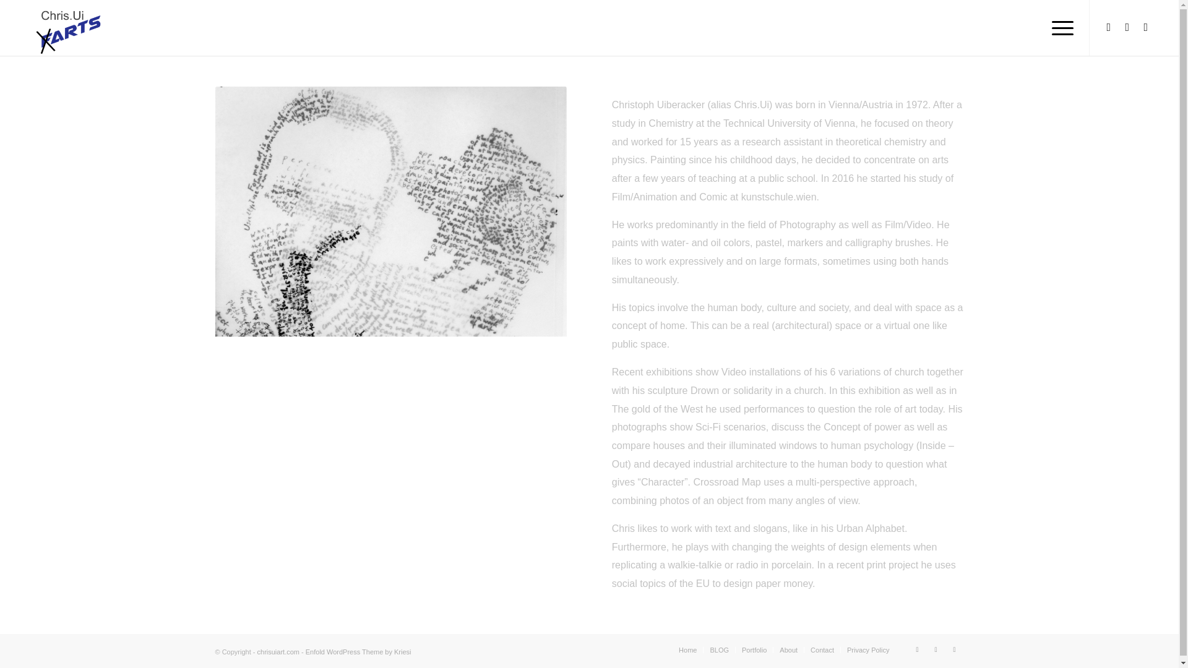  What do you see at coordinates (936, 649) in the screenshot?
I see `Instagram` at bounding box center [936, 649].